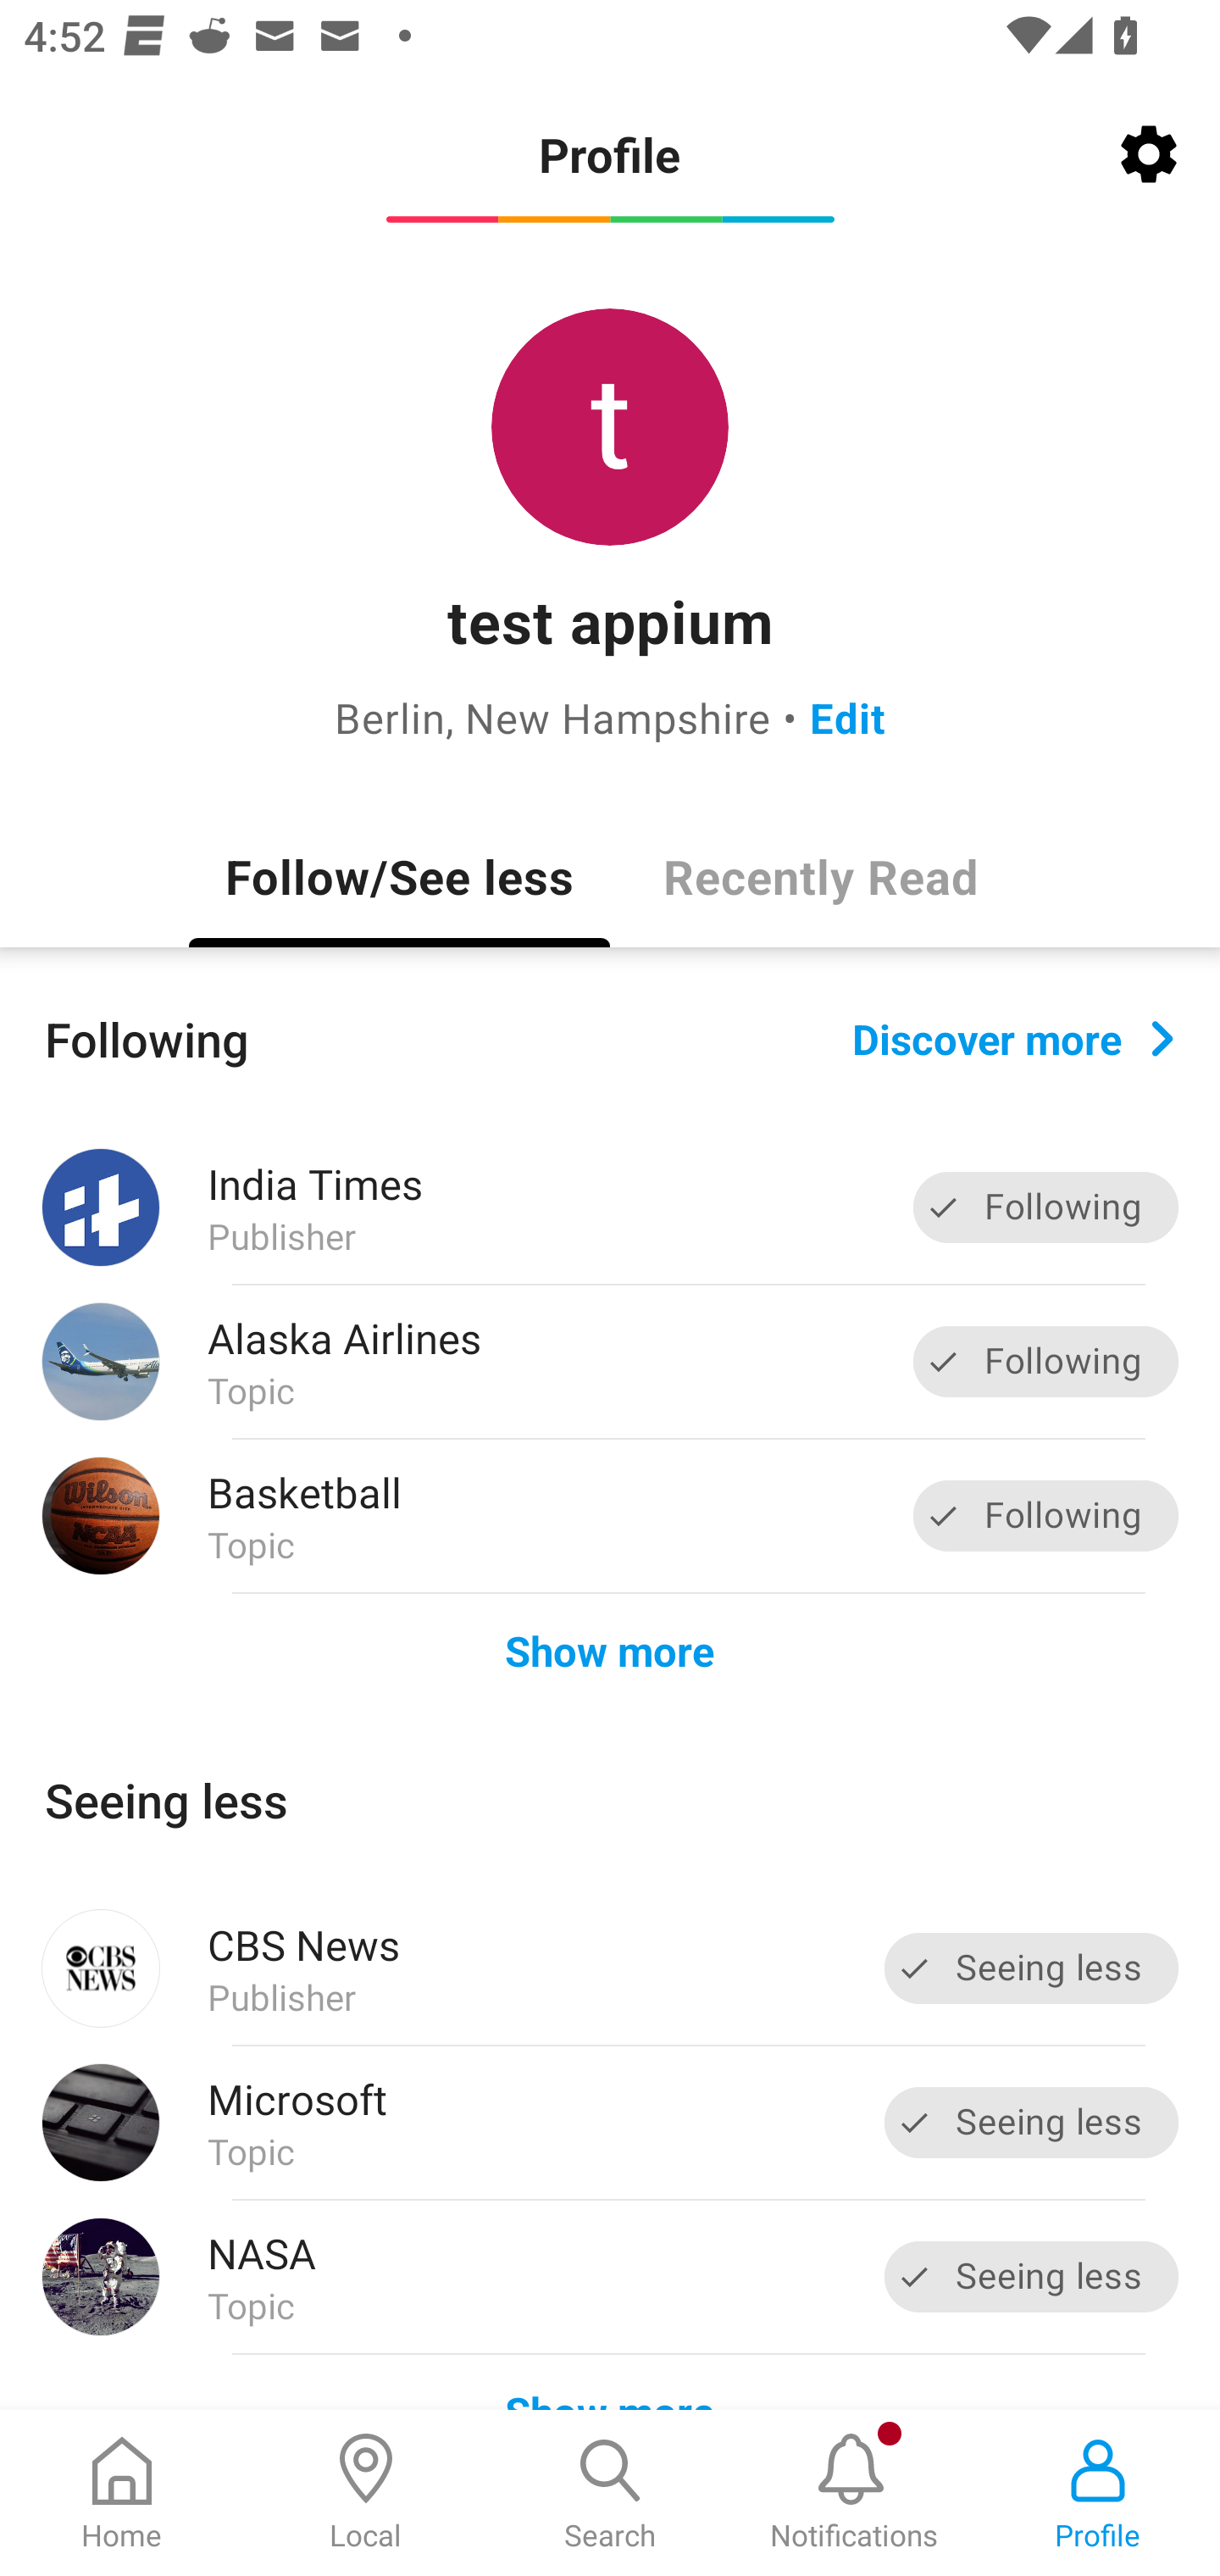 The image size is (1220, 2576). Describe the element at coordinates (610, 1649) in the screenshot. I see `Show more` at that location.